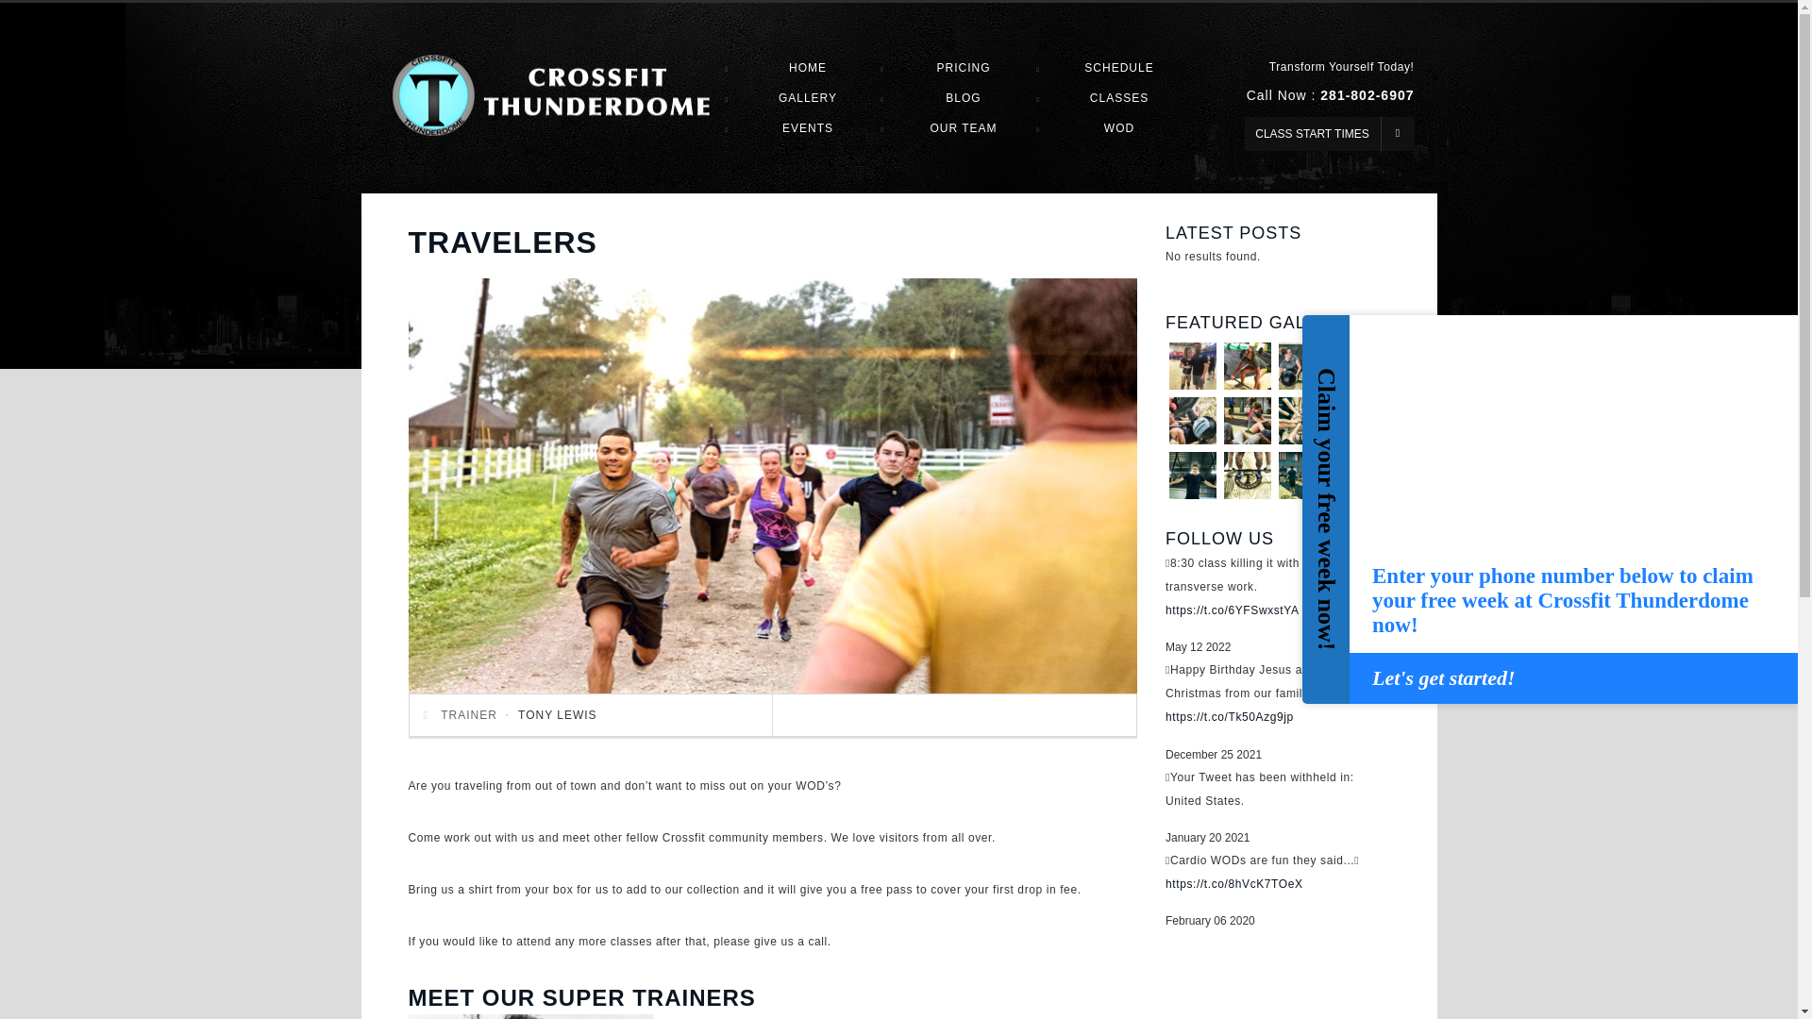 The height and width of the screenshot is (1019, 1812). Describe the element at coordinates (1117, 68) in the screenshot. I see `SCHEDULE` at that location.